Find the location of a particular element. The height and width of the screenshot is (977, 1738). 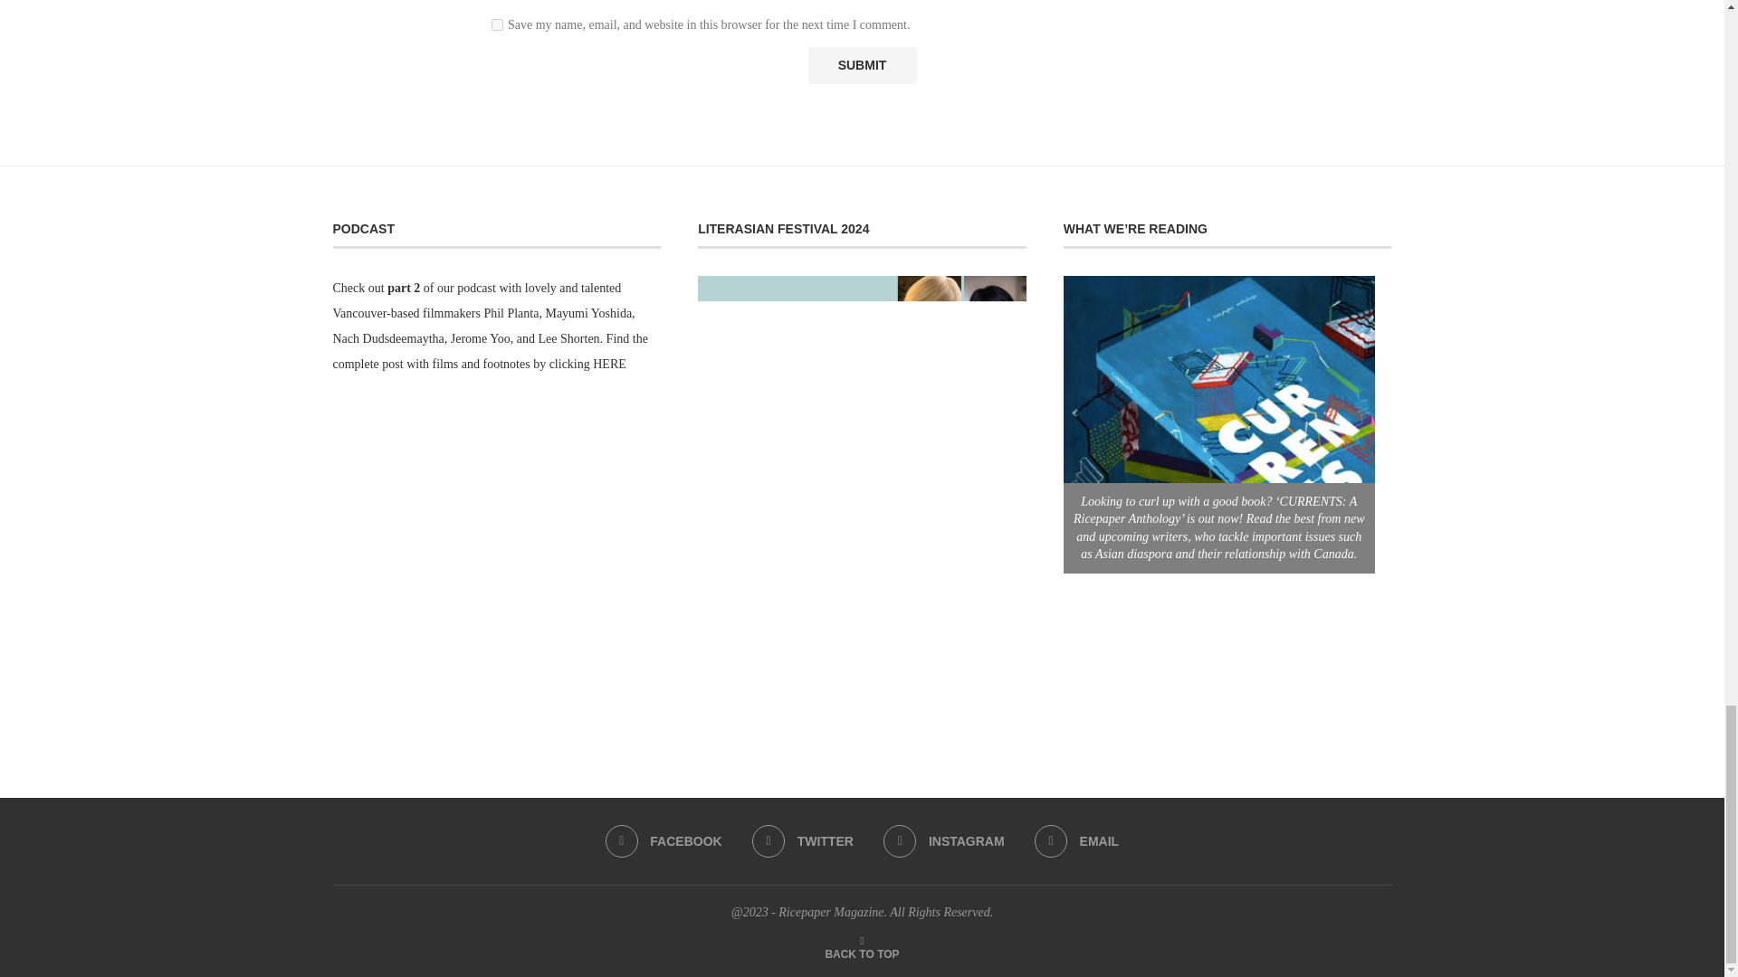

TWITTER is located at coordinates (802, 841).